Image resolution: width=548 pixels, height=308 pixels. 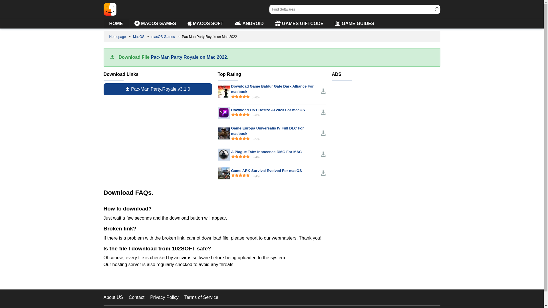 I want to click on MACOS GAMES, so click(x=155, y=24).